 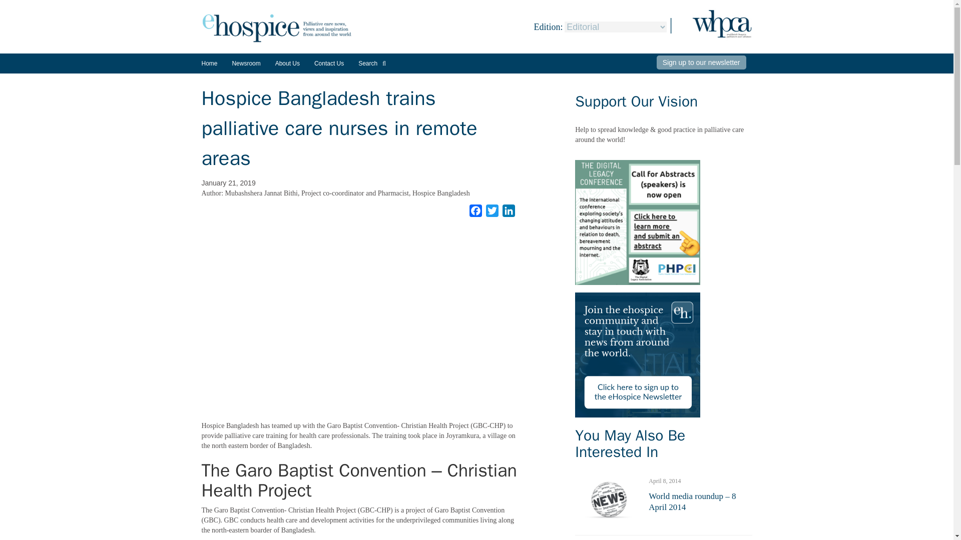 What do you see at coordinates (329, 63) in the screenshot?
I see `Contact Us` at bounding box center [329, 63].